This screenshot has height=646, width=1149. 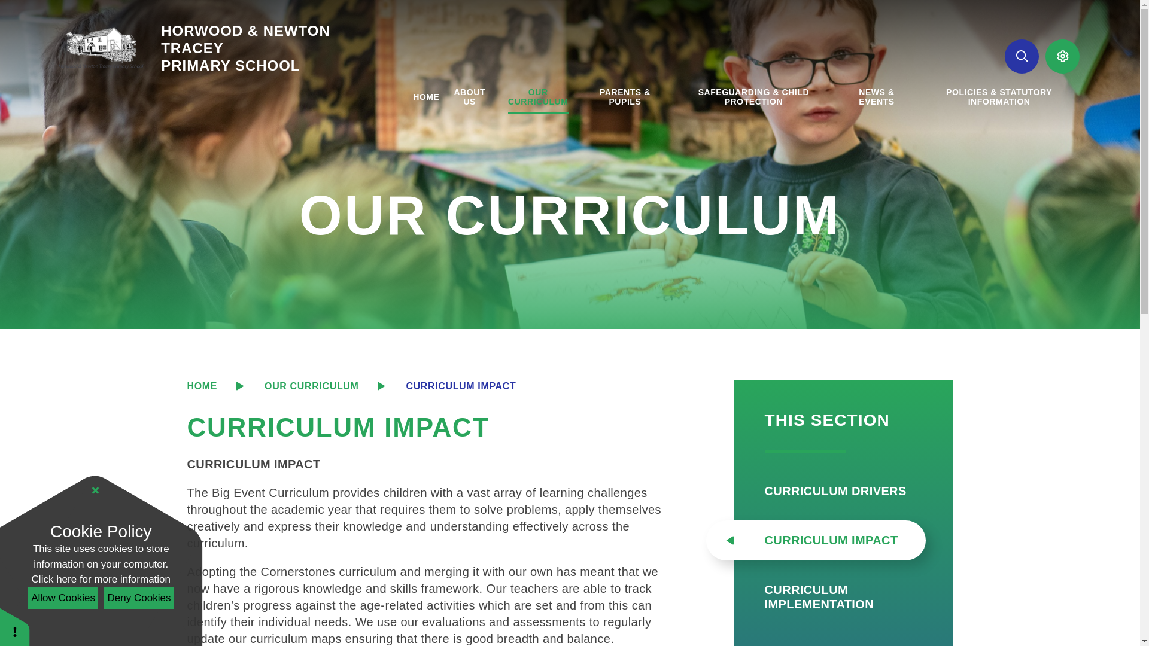 I want to click on Deny Cookies, so click(x=139, y=598).